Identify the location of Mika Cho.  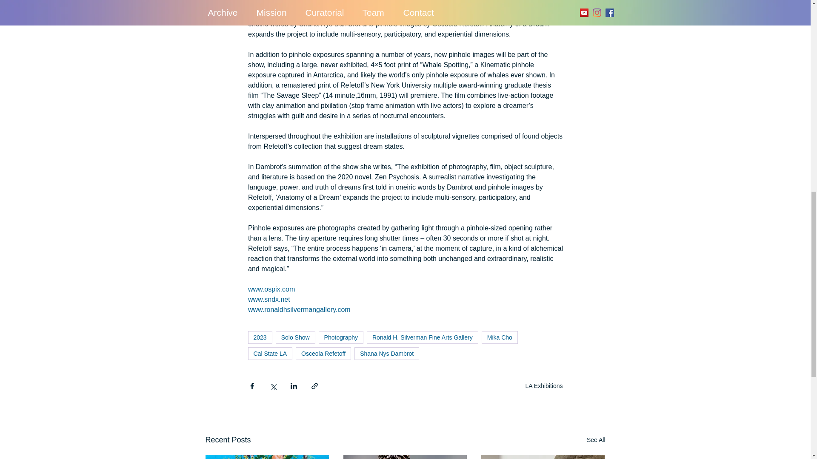
(500, 337).